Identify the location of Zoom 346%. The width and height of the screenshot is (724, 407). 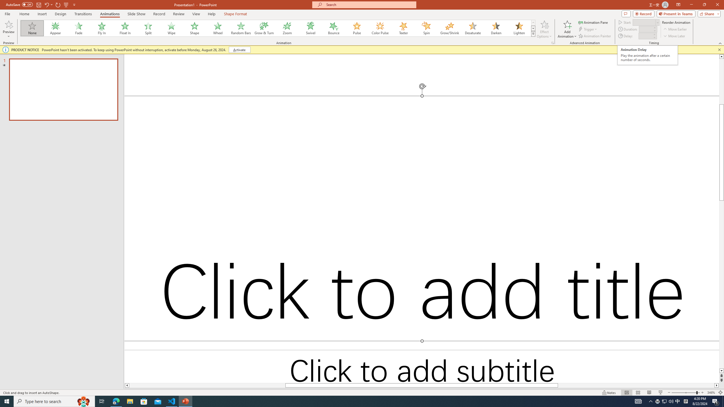
(711, 393).